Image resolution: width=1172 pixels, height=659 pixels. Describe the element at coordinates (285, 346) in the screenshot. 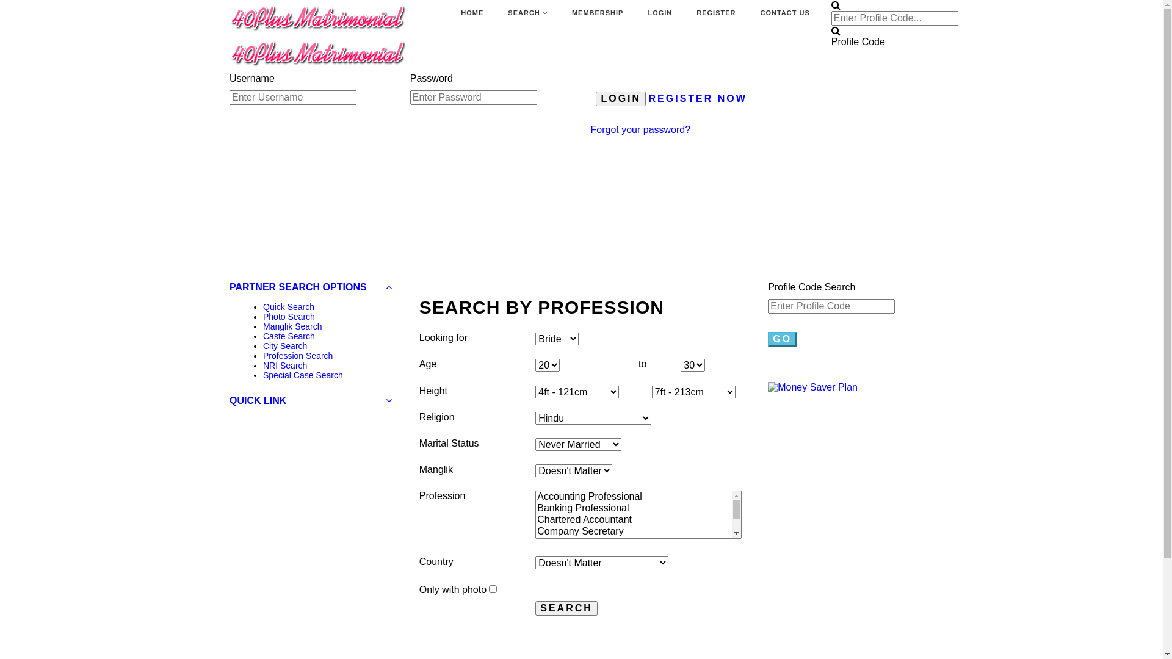

I see `City Search` at that location.